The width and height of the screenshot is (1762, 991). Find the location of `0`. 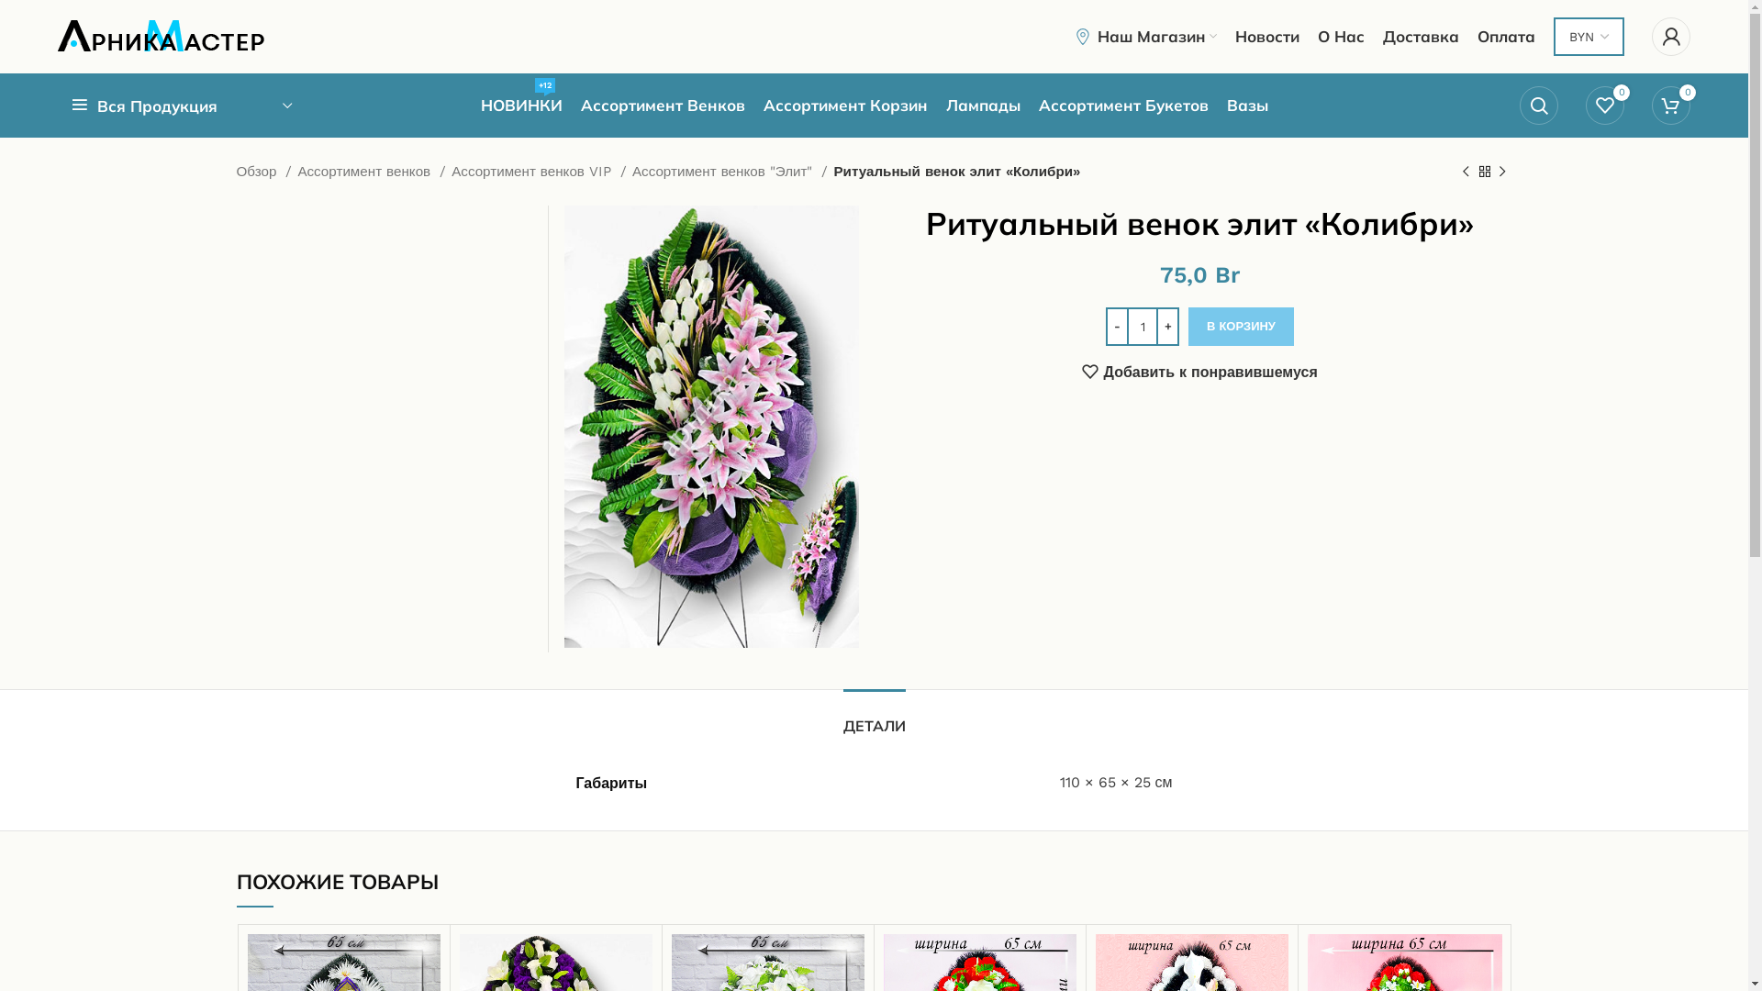

0 is located at coordinates (1671, 106).